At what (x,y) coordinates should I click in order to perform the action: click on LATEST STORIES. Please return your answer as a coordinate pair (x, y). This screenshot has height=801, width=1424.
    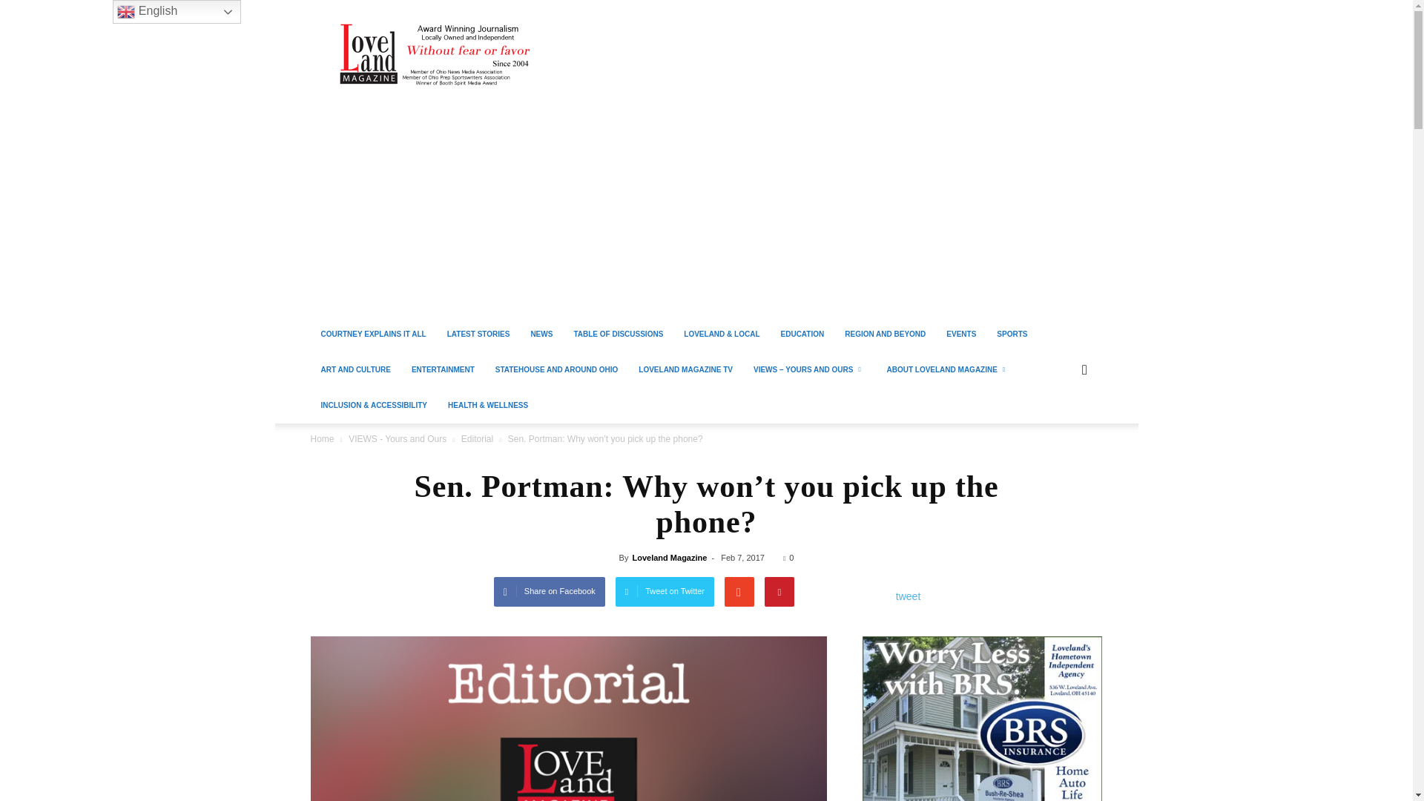
    Looking at the image, I should click on (479, 334).